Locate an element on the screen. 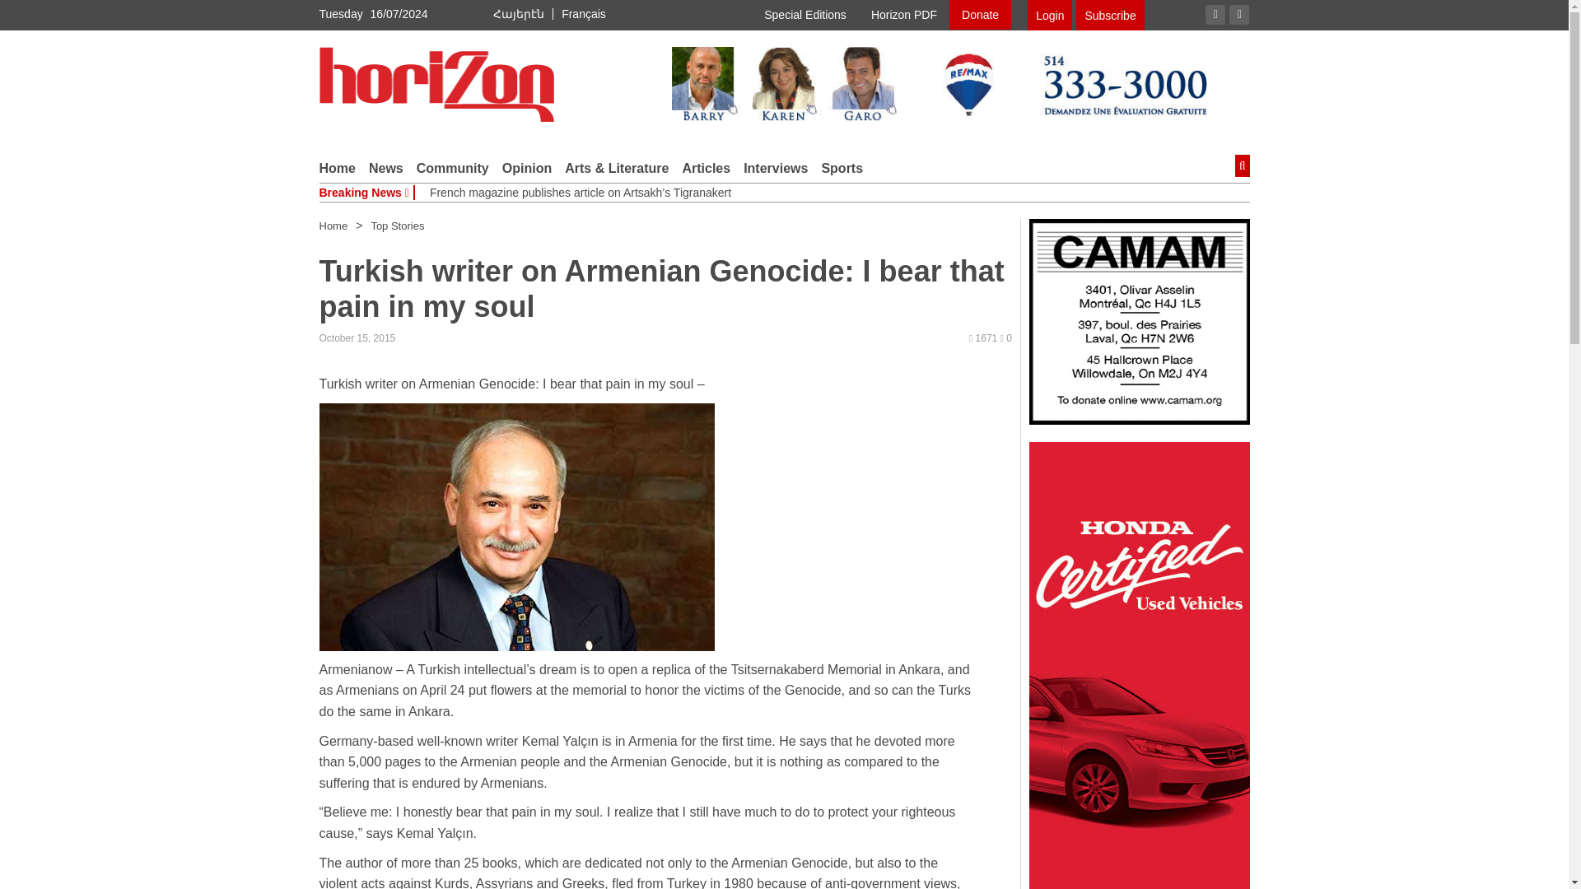 The image size is (1581, 889). News is located at coordinates (385, 168).